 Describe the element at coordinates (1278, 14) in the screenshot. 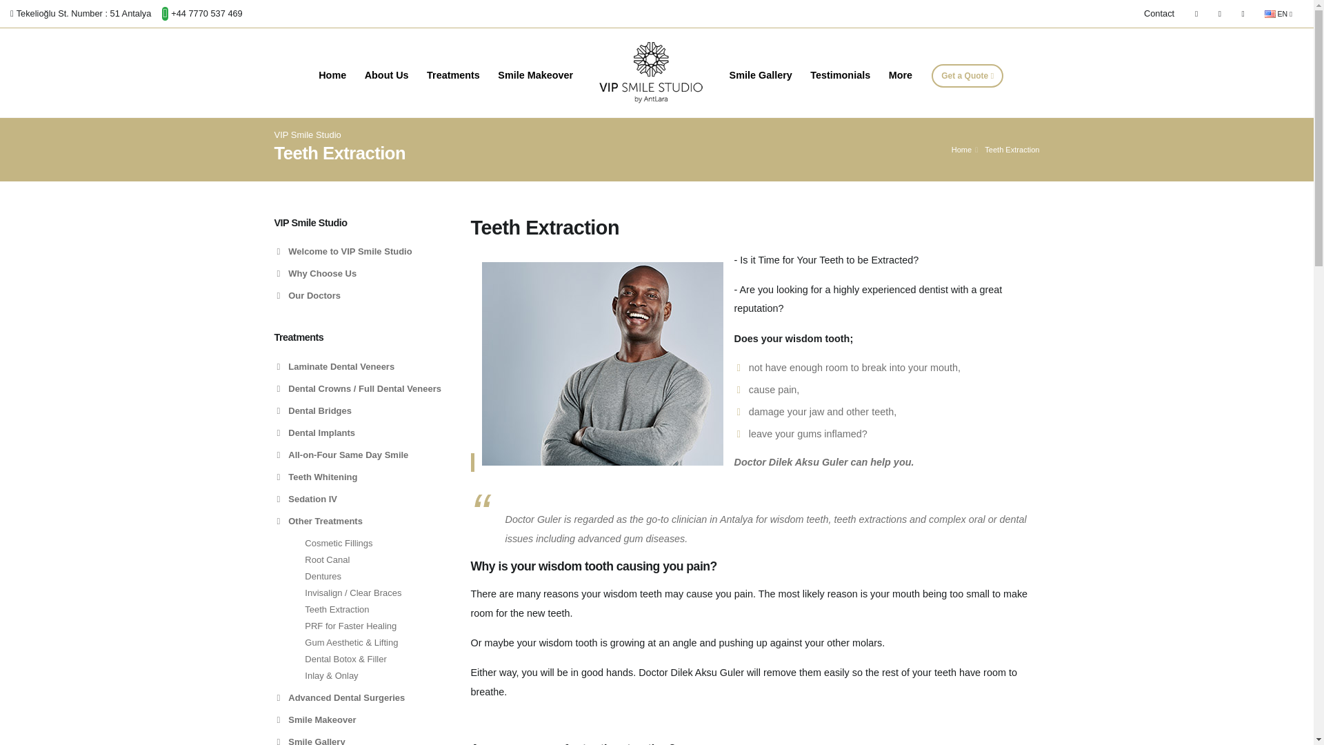

I see `EN` at that location.